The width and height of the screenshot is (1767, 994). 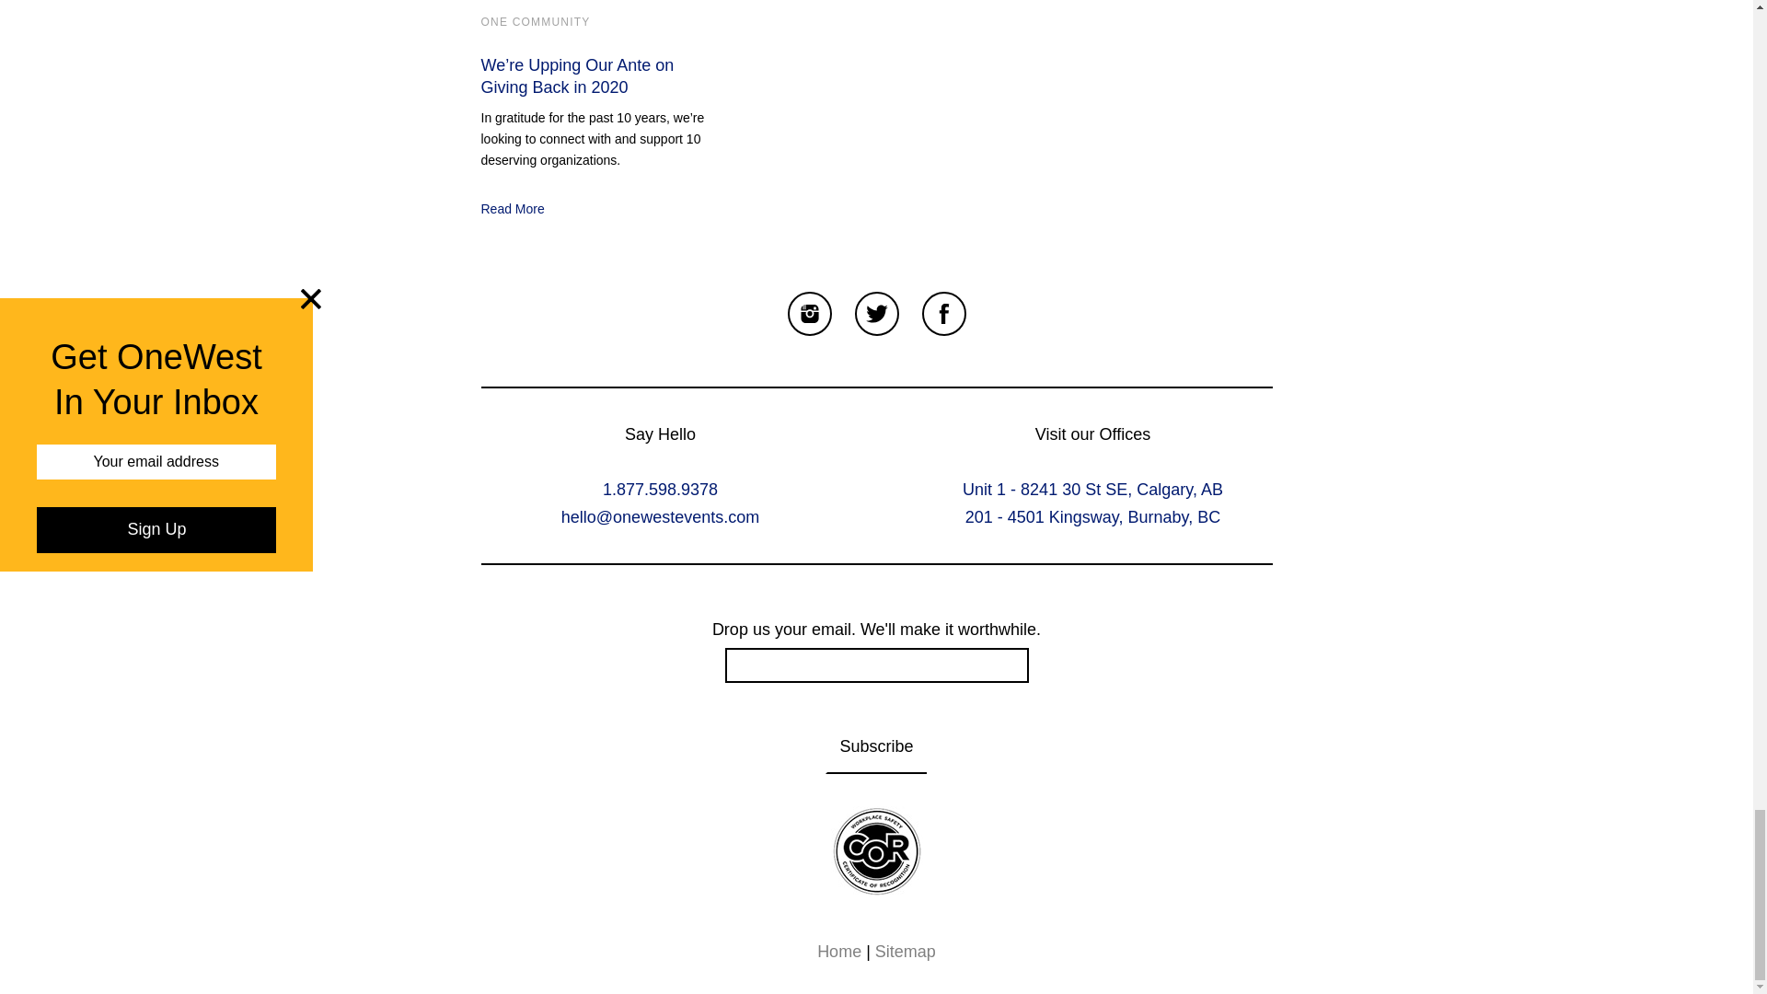 I want to click on Sitemap, so click(x=906, y=952).